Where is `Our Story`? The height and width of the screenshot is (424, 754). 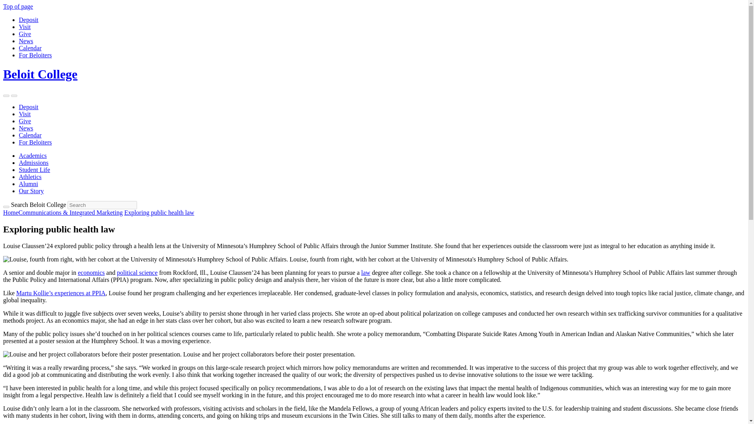 Our Story is located at coordinates (31, 191).